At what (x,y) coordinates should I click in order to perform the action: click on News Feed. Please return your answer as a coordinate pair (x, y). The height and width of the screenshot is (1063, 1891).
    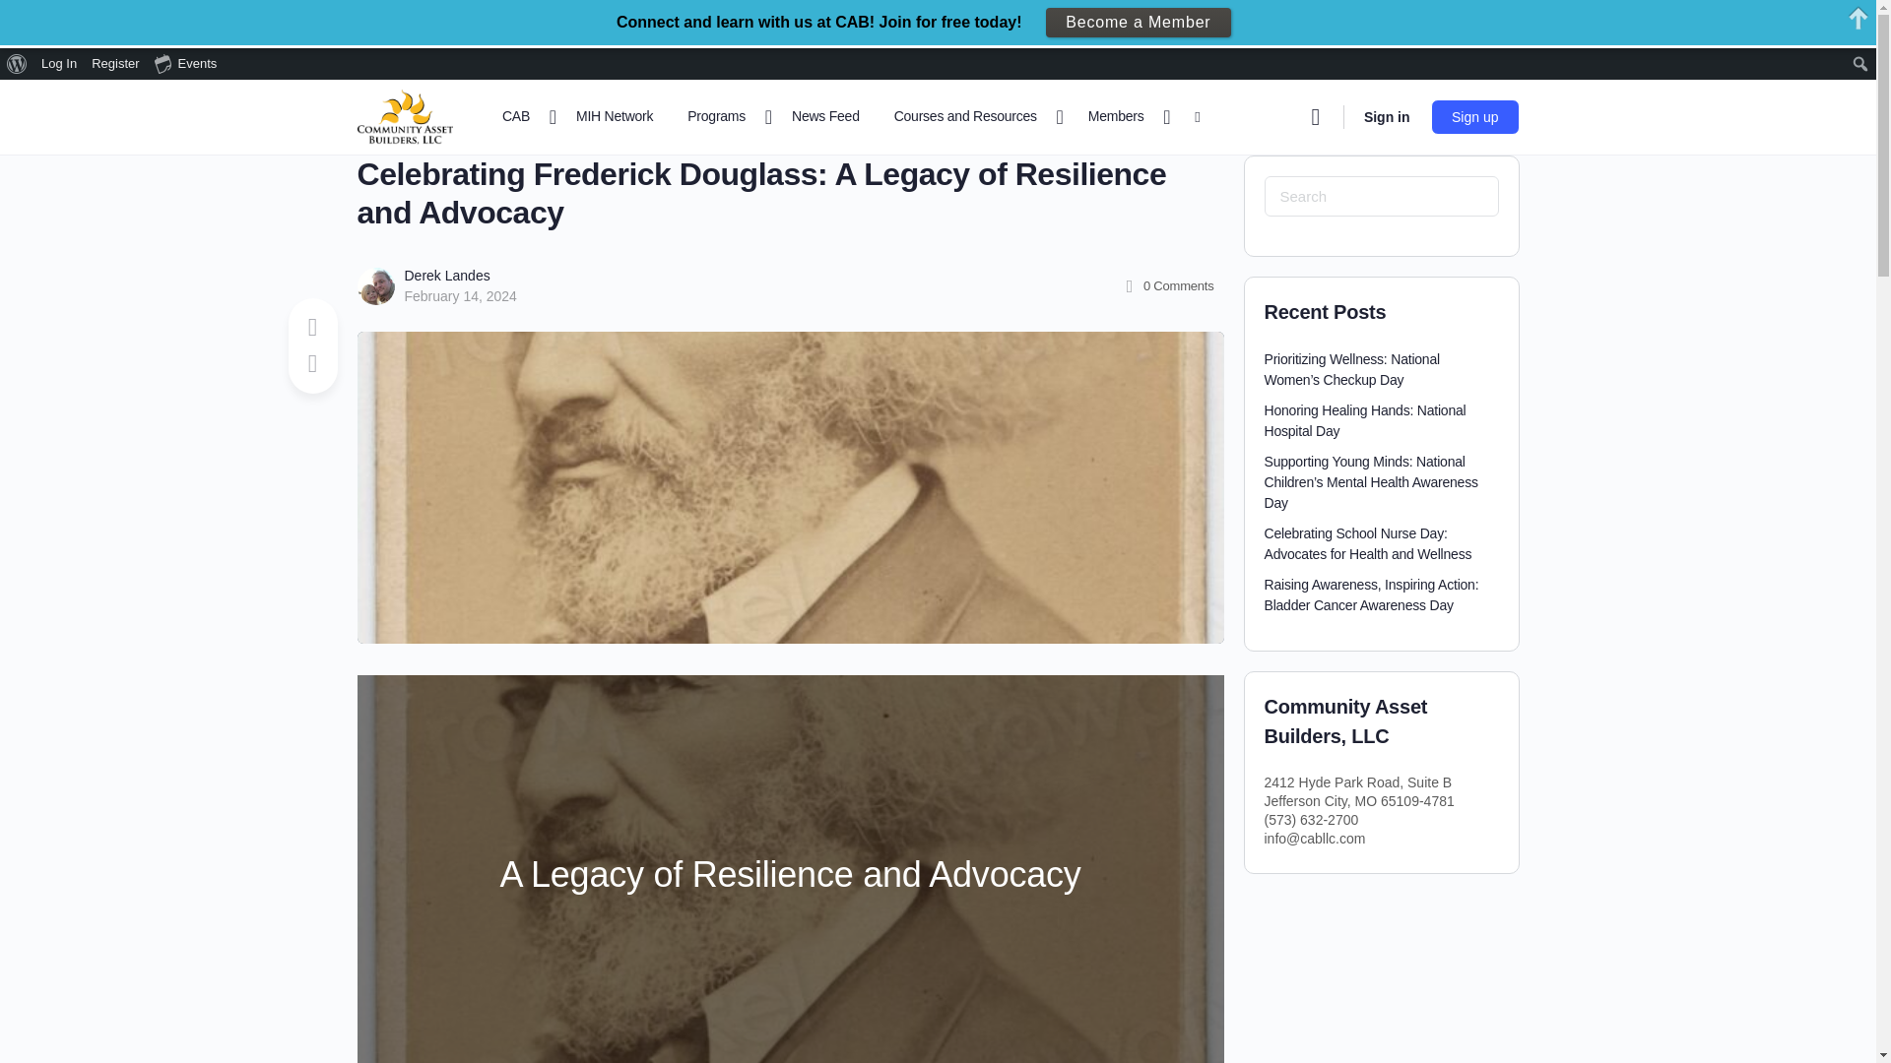
    Looking at the image, I should click on (825, 116).